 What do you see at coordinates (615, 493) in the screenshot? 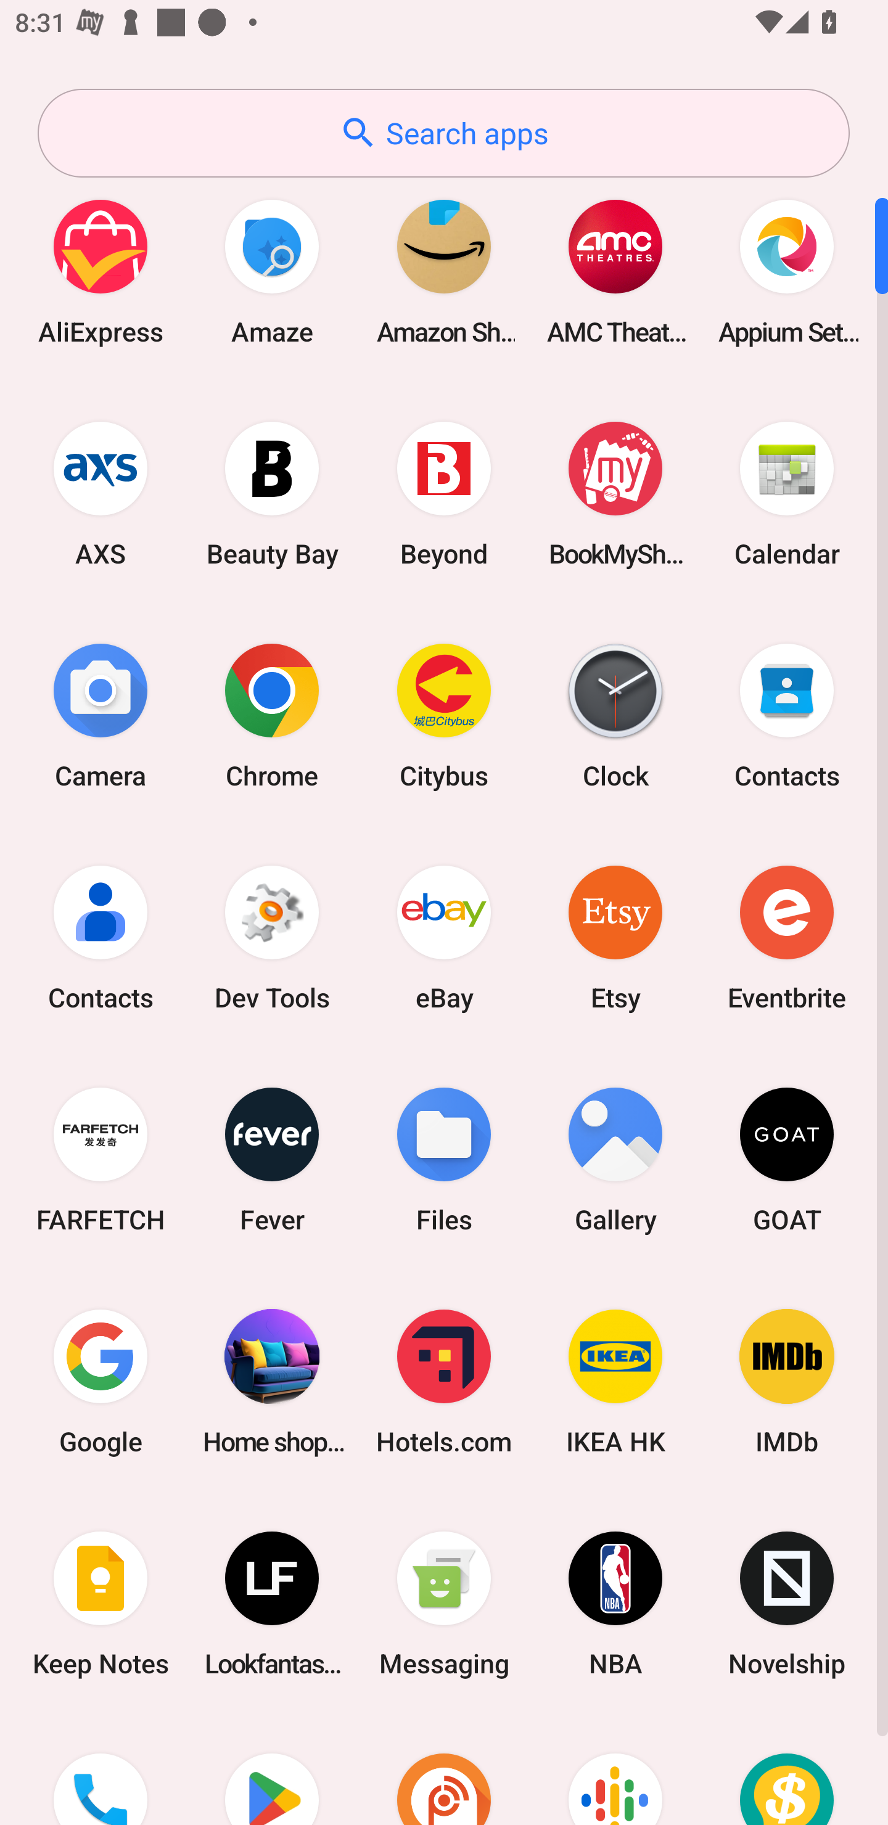
I see `BookMyShow` at bounding box center [615, 493].